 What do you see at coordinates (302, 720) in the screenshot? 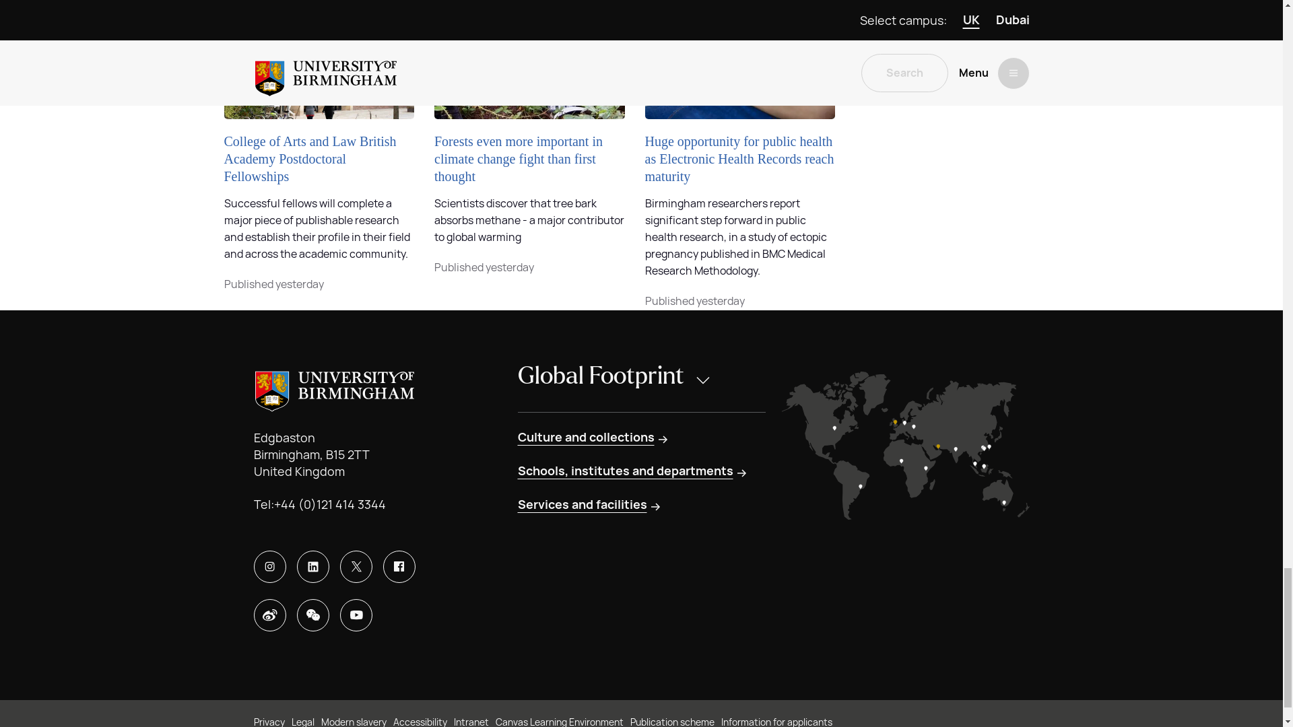
I see `Legal` at bounding box center [302, 720].